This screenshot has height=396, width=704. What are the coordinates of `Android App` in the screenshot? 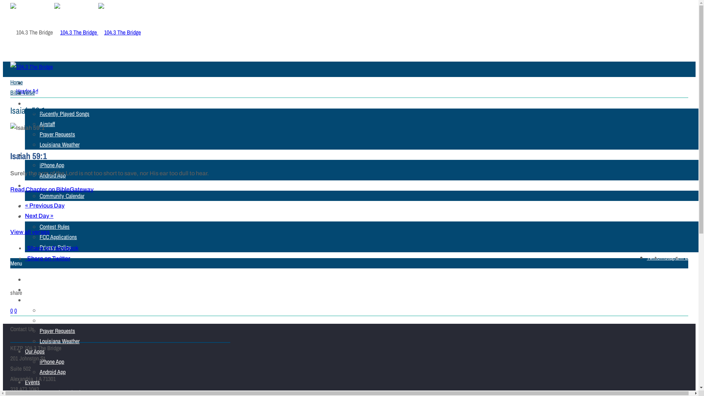 It's located at (53, 175).